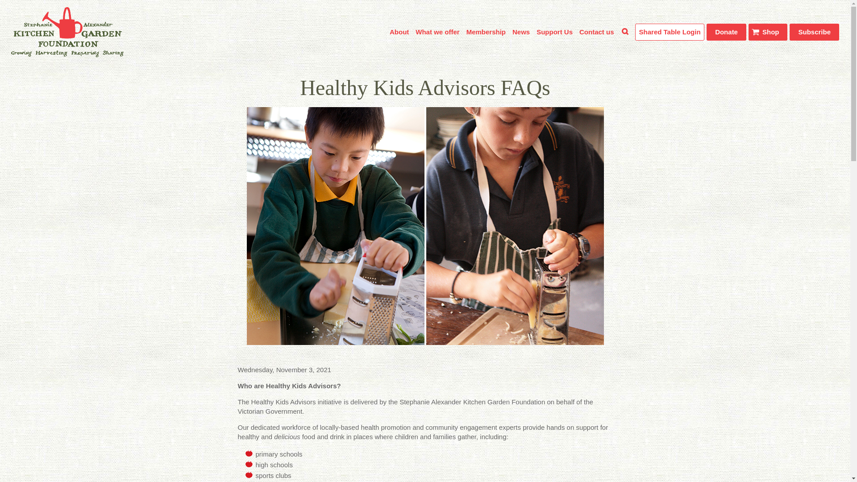  What do you see at coordinates (437, 32) in the screenshot?
I see `What we offer` at bounding box center [437, 32].